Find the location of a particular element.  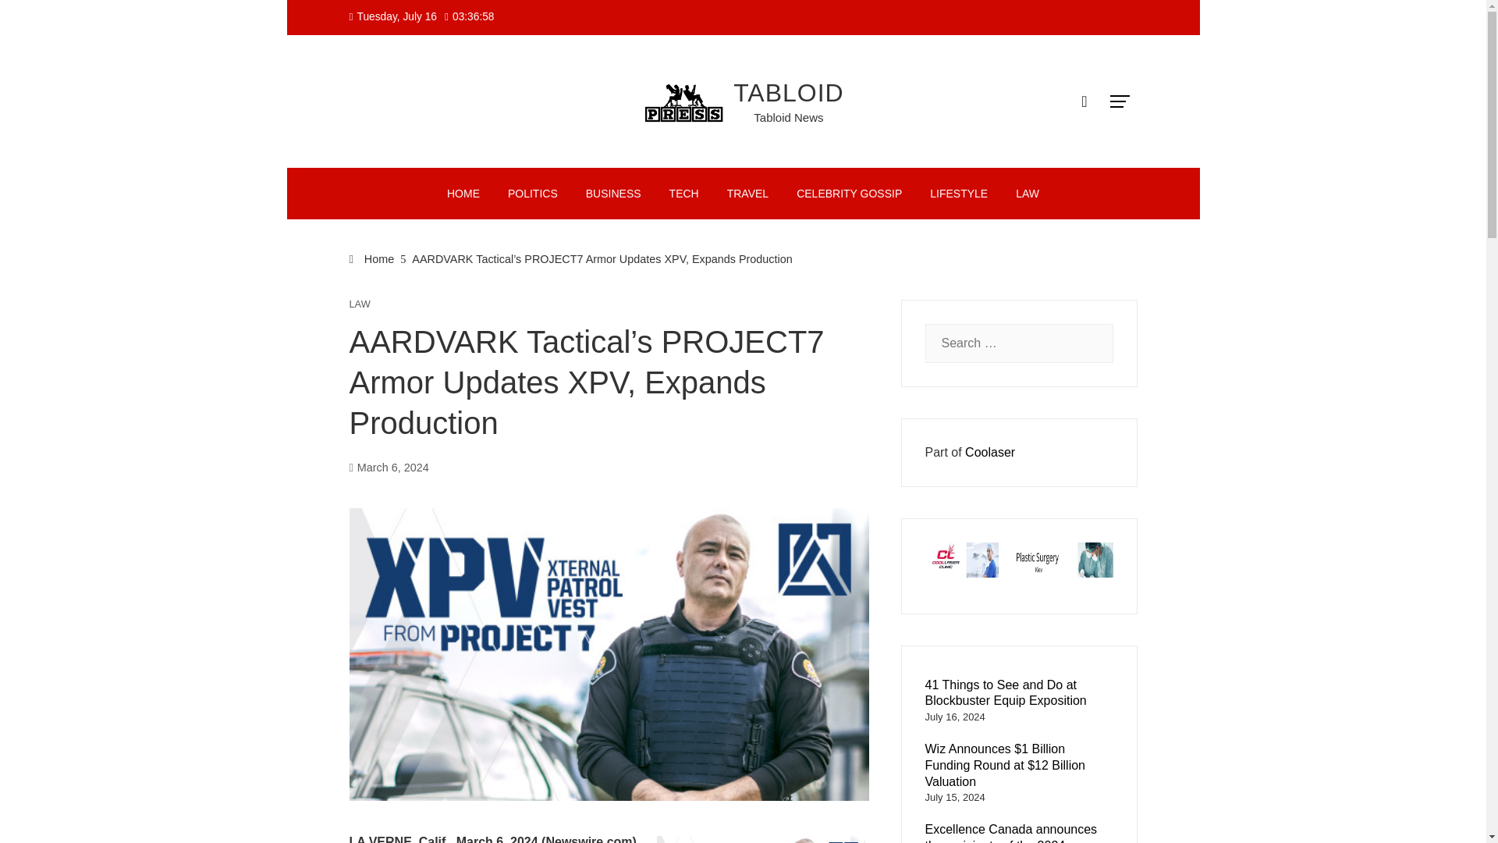

Home is located at coordinates (371, 259).